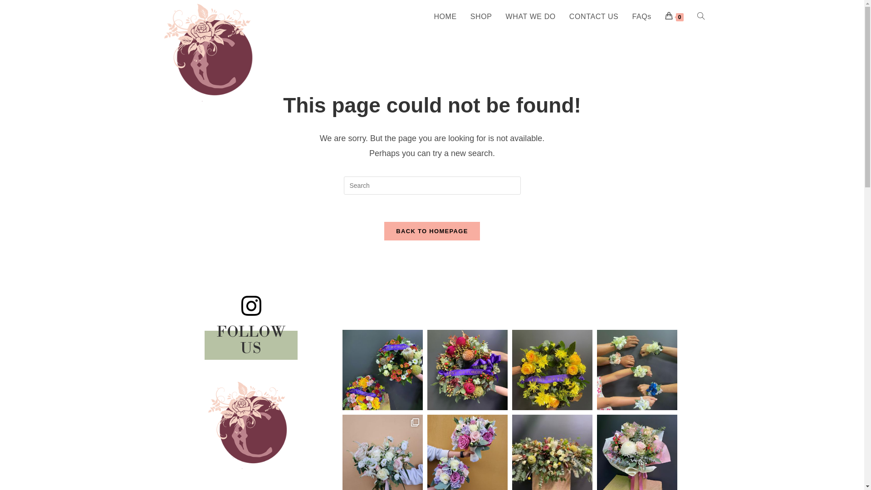 Image resolution: width=871 pixels, height=490 pixels. What do you see at coordinates (432, 231) in the screenshot?
I see `BACK TO HOMEPAGE` at bounding box center [432, 231].